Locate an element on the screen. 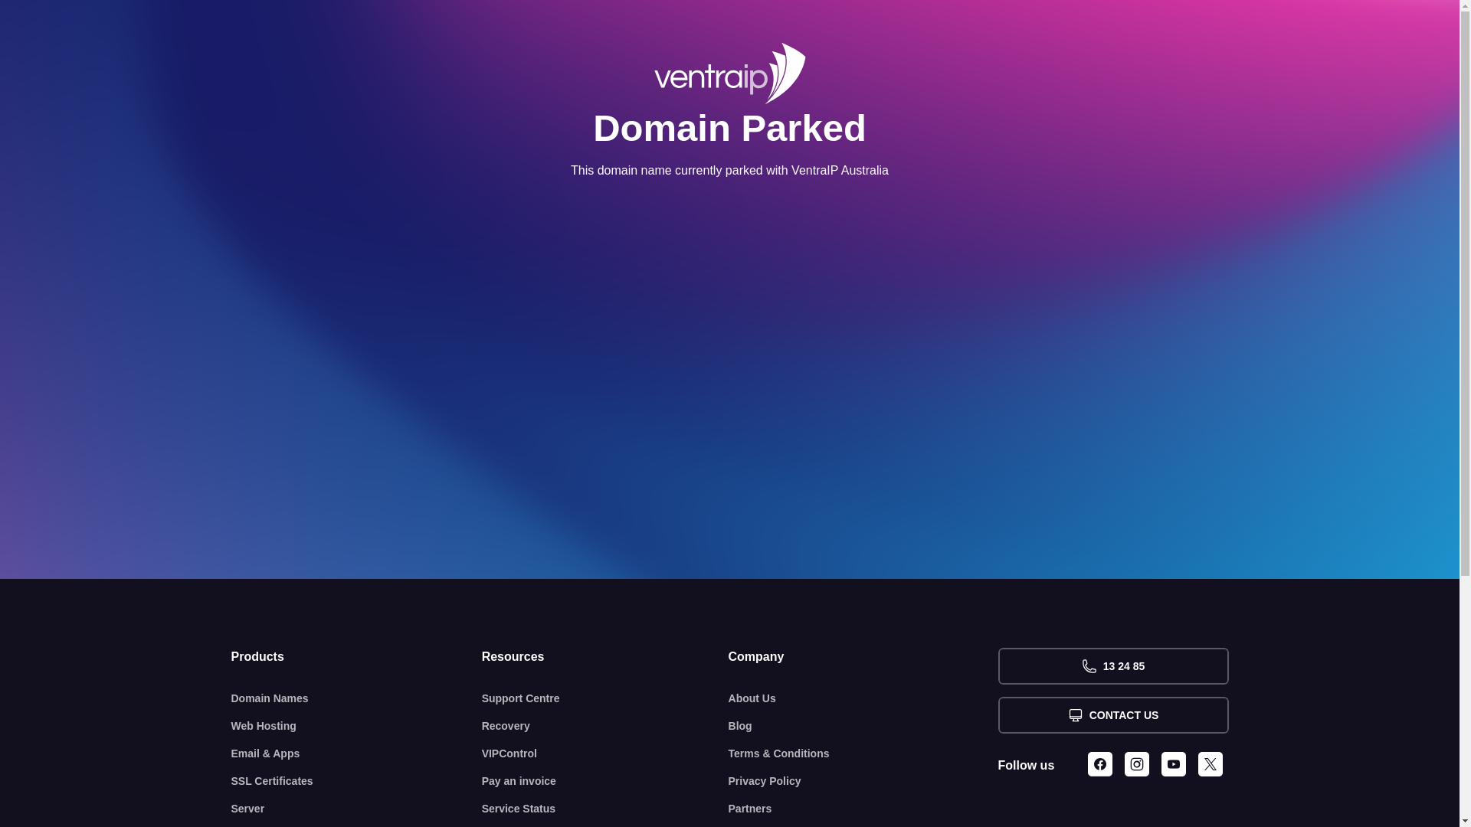 Image resolution: width=1471 pixels, height=827 pixels. Email & Apps is located at coordinates (357, 753).